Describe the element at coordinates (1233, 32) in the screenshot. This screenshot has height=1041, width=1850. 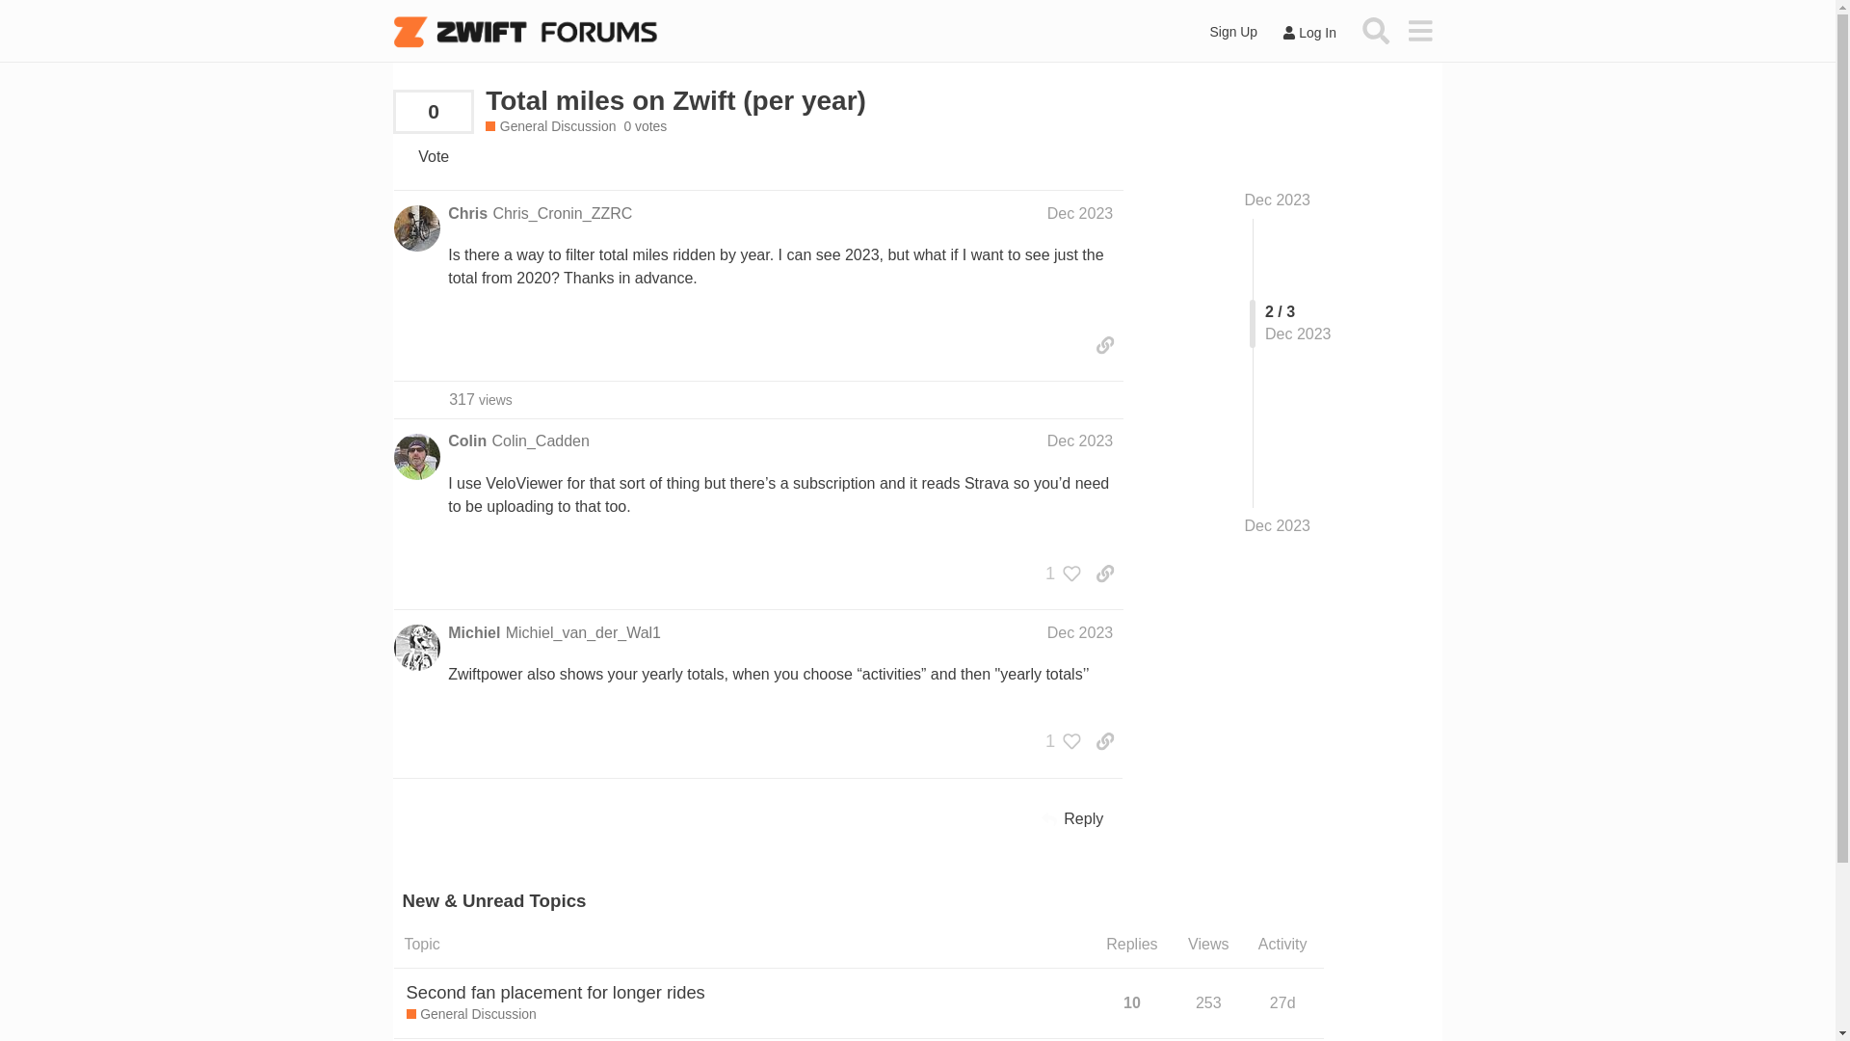
I see `Sign Up` at that location.